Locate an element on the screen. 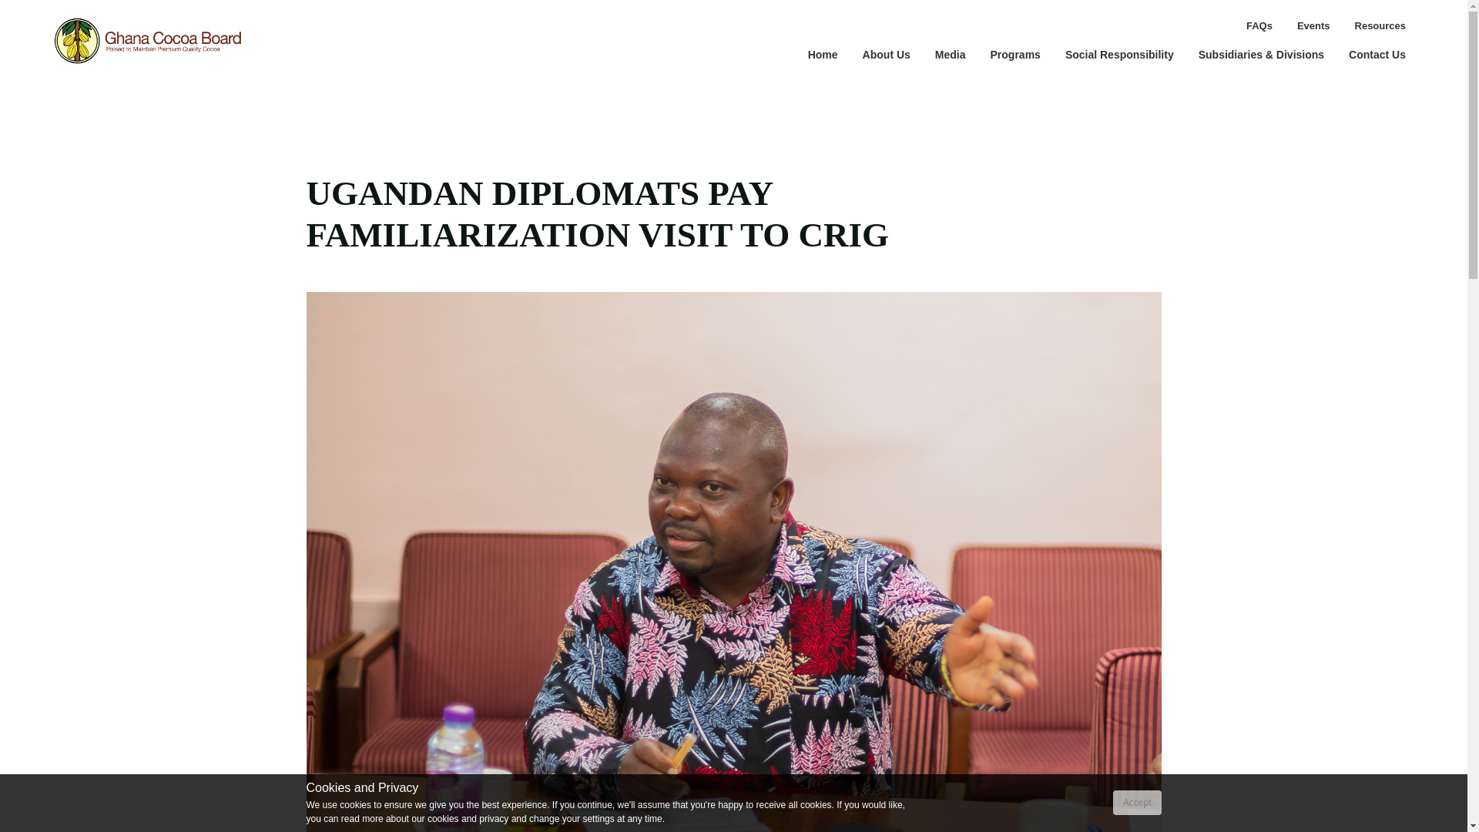 The height and width of the screenshot is (832, 1479). About Us is located at coordinates (887, 54).